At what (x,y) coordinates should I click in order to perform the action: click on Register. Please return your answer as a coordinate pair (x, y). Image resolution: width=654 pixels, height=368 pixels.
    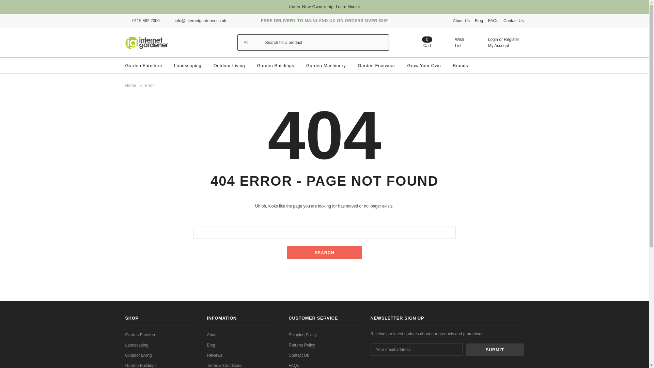
    Looking at the image, I should click on (464, 20).